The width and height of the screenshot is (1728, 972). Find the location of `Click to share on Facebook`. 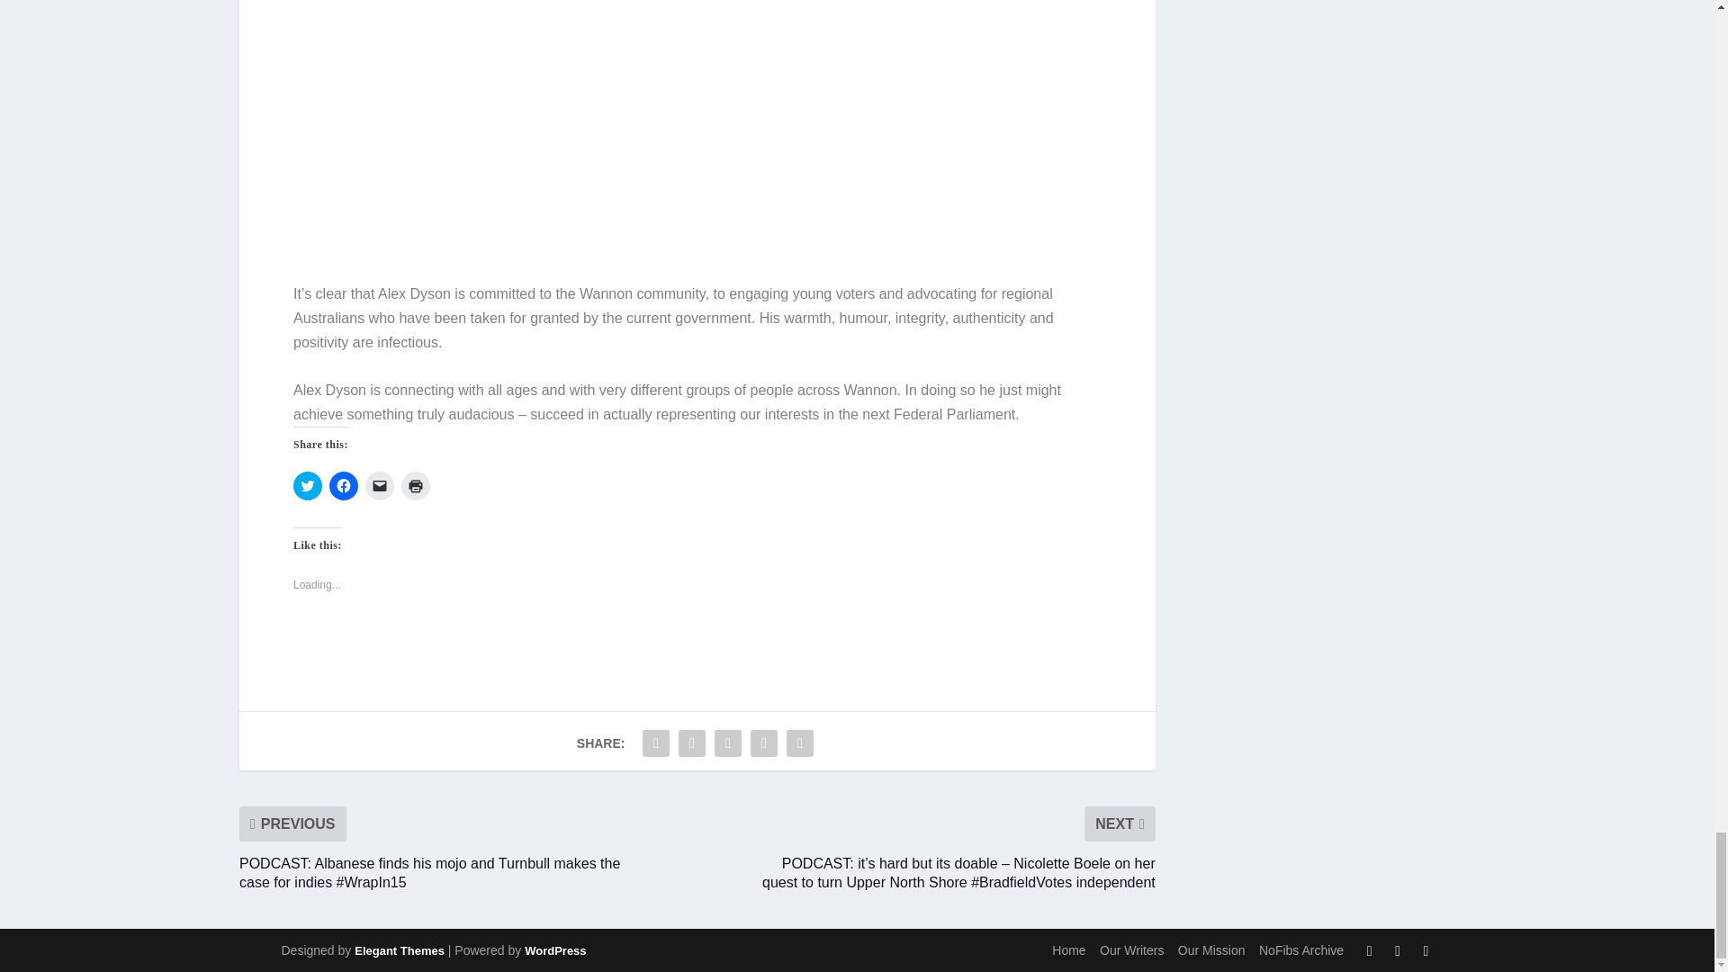

Click to share on Facebook is located at coordinates (344, 486).